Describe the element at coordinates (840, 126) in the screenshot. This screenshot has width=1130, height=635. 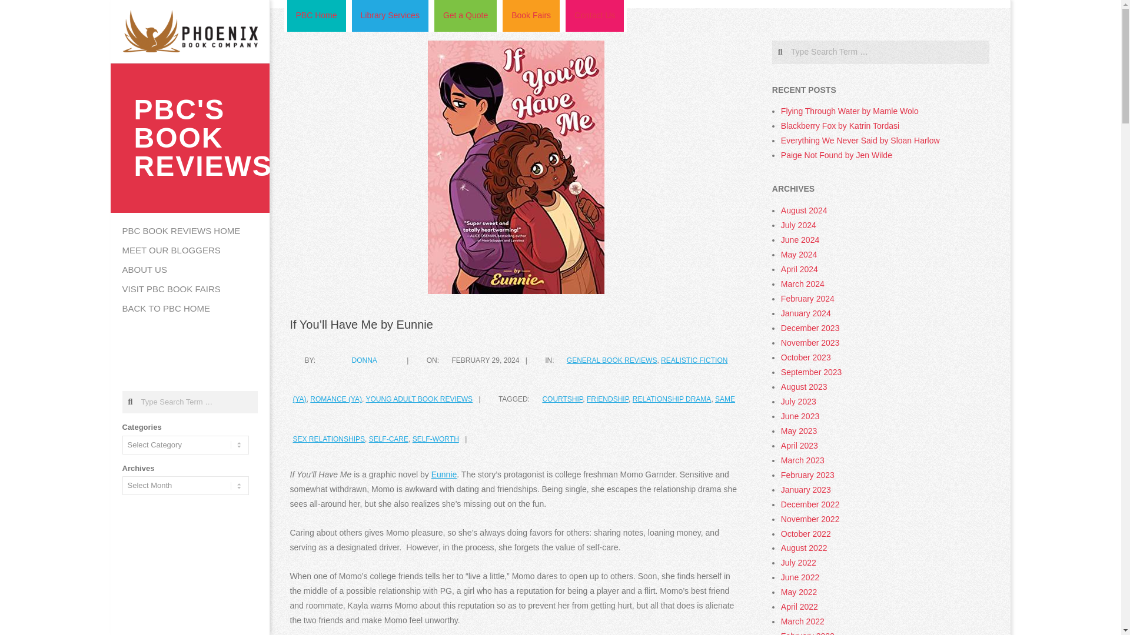
I see `Blackberry Fox by Katrin Tordasi` at that location.